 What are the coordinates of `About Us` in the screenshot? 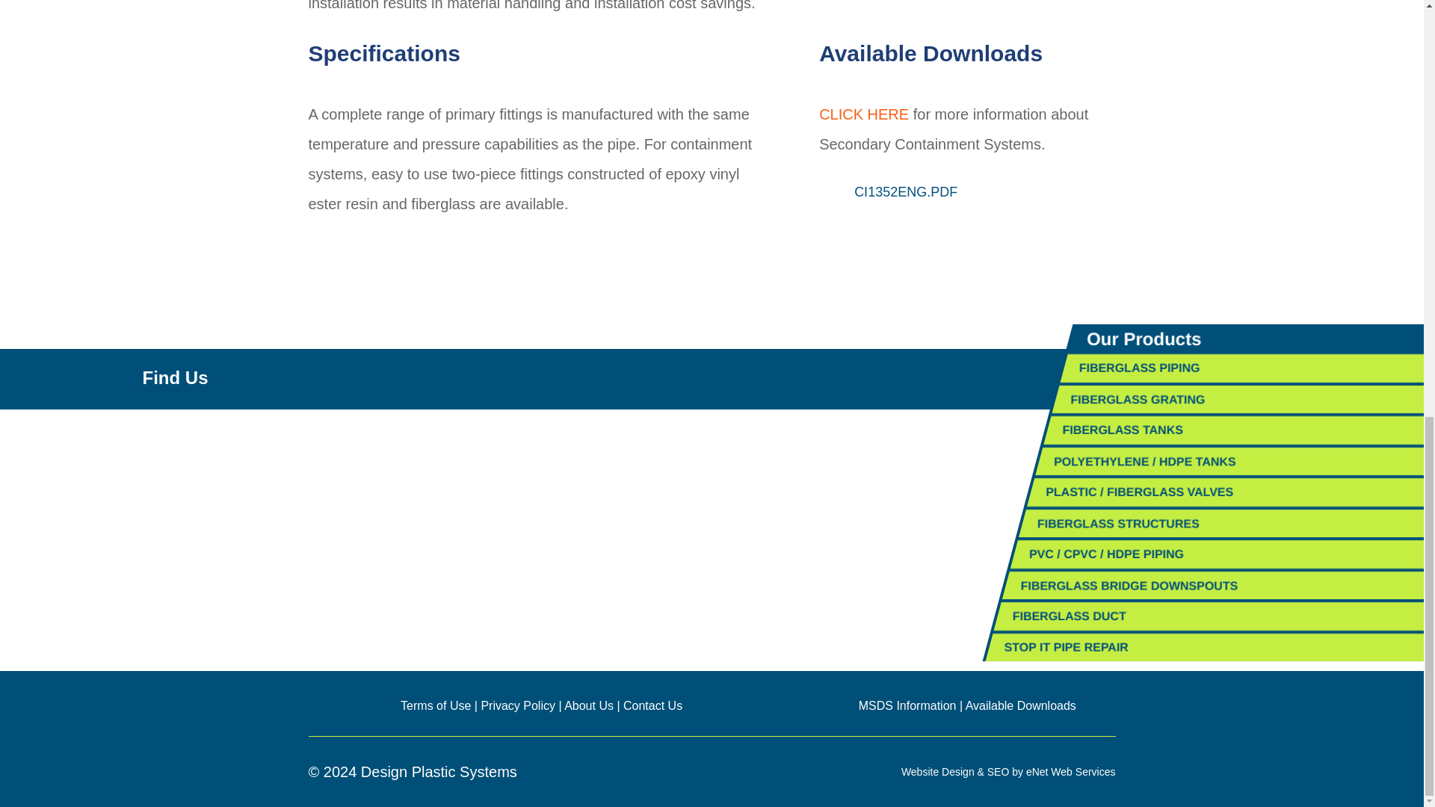 It's located at (589, 705).